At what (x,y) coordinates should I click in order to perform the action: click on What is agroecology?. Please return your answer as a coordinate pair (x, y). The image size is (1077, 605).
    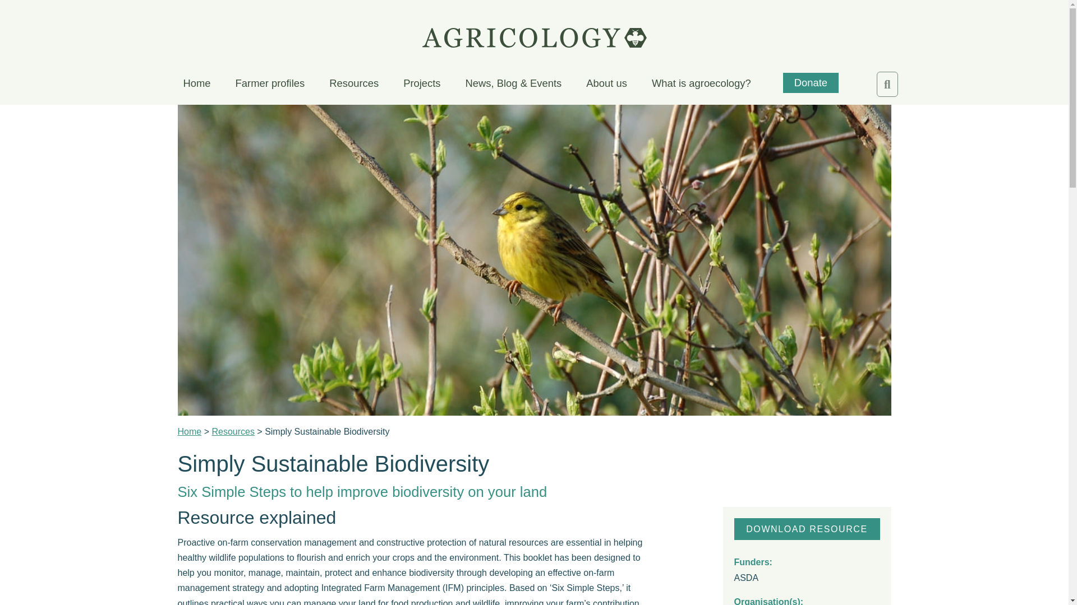
    Looking at the image, I should click on (701, 85).